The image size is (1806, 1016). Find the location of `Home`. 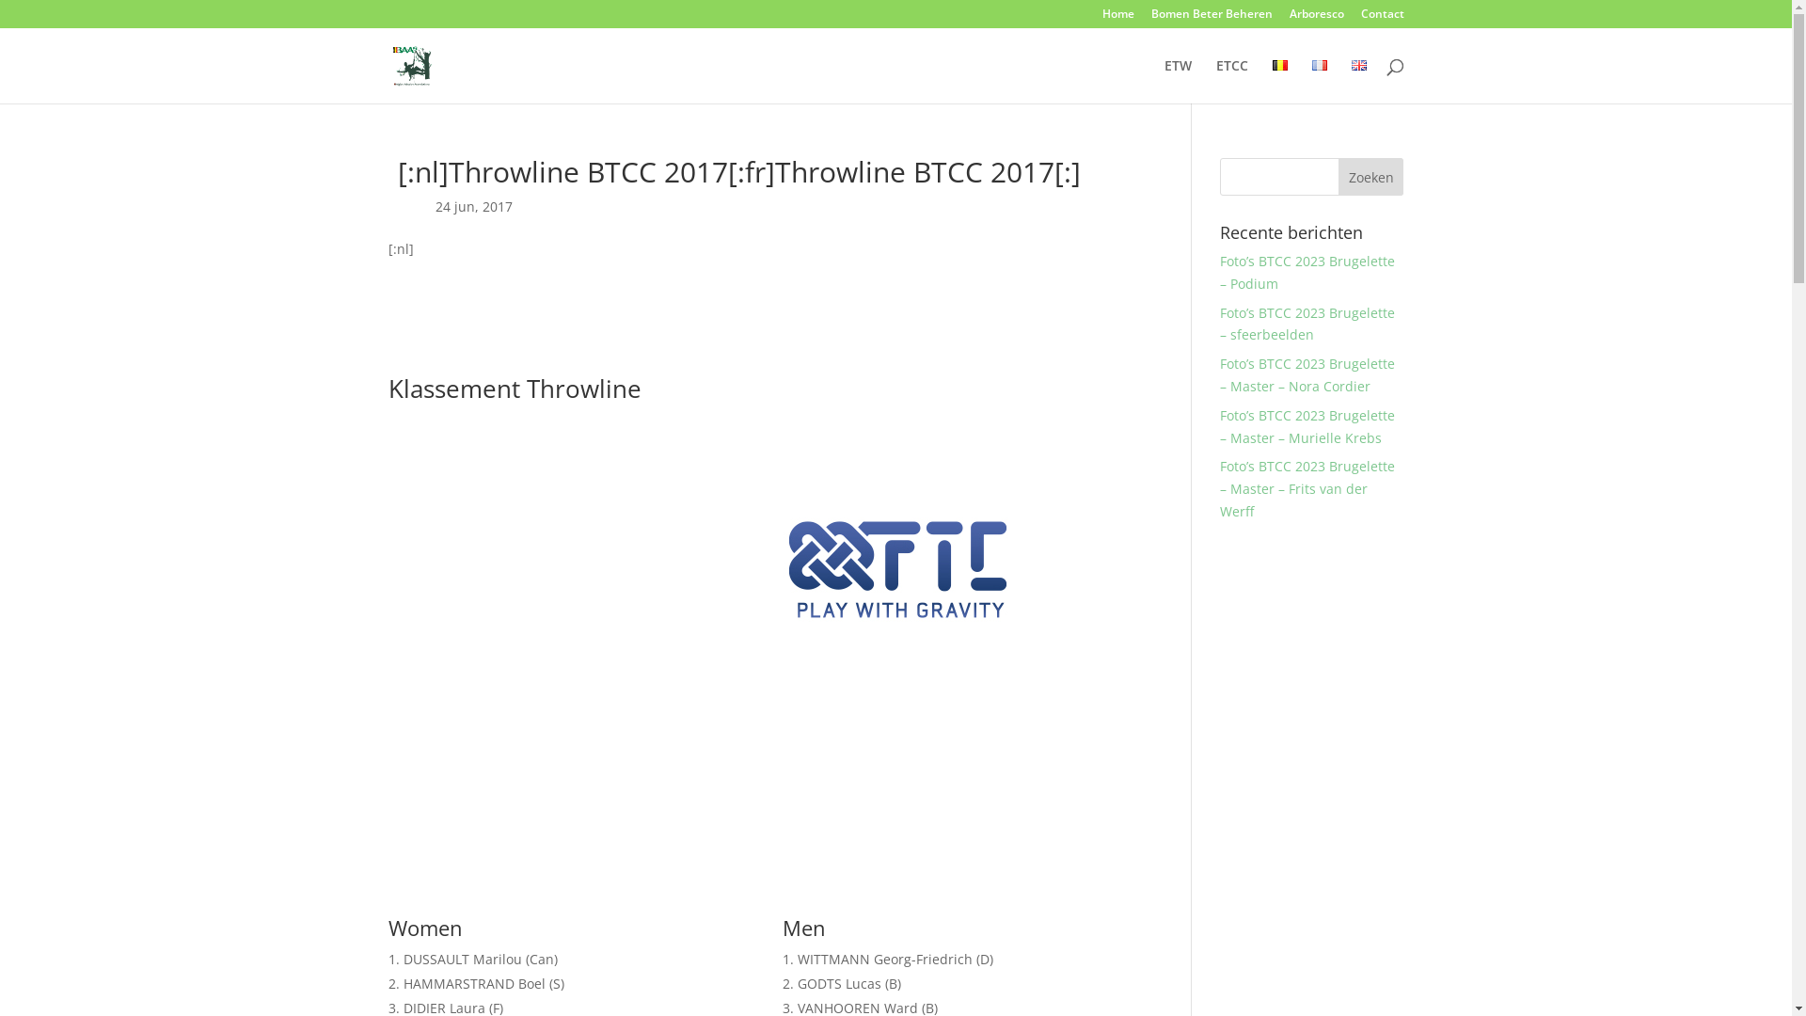

Home is located at coordinates (1118, 19).